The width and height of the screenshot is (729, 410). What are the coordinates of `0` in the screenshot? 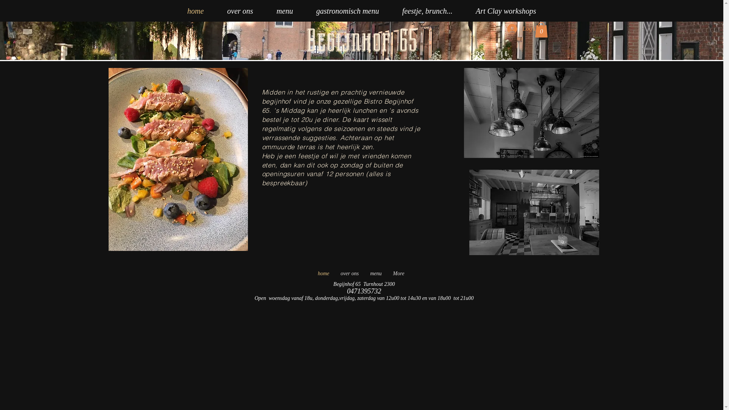 It's located at (541, 30).